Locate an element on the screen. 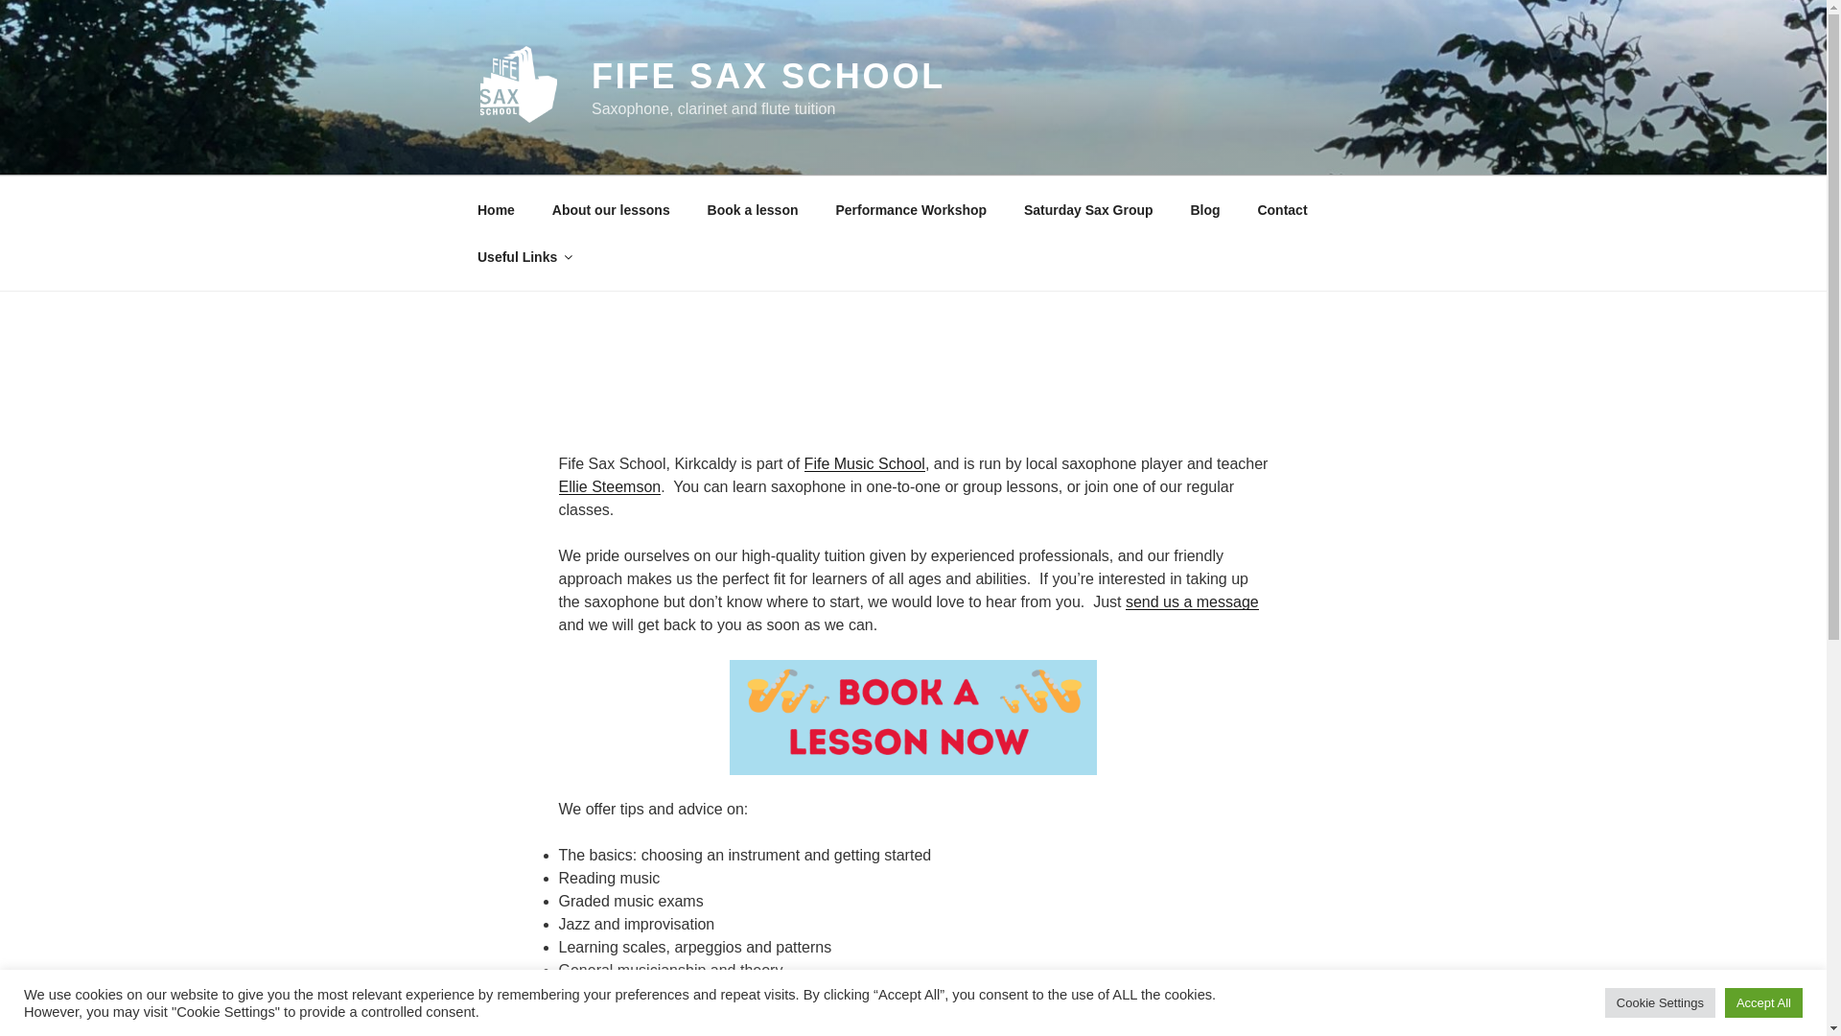 This screenshot has width=1841, height=1036. About our lessons is located at coordinates (611, 209).